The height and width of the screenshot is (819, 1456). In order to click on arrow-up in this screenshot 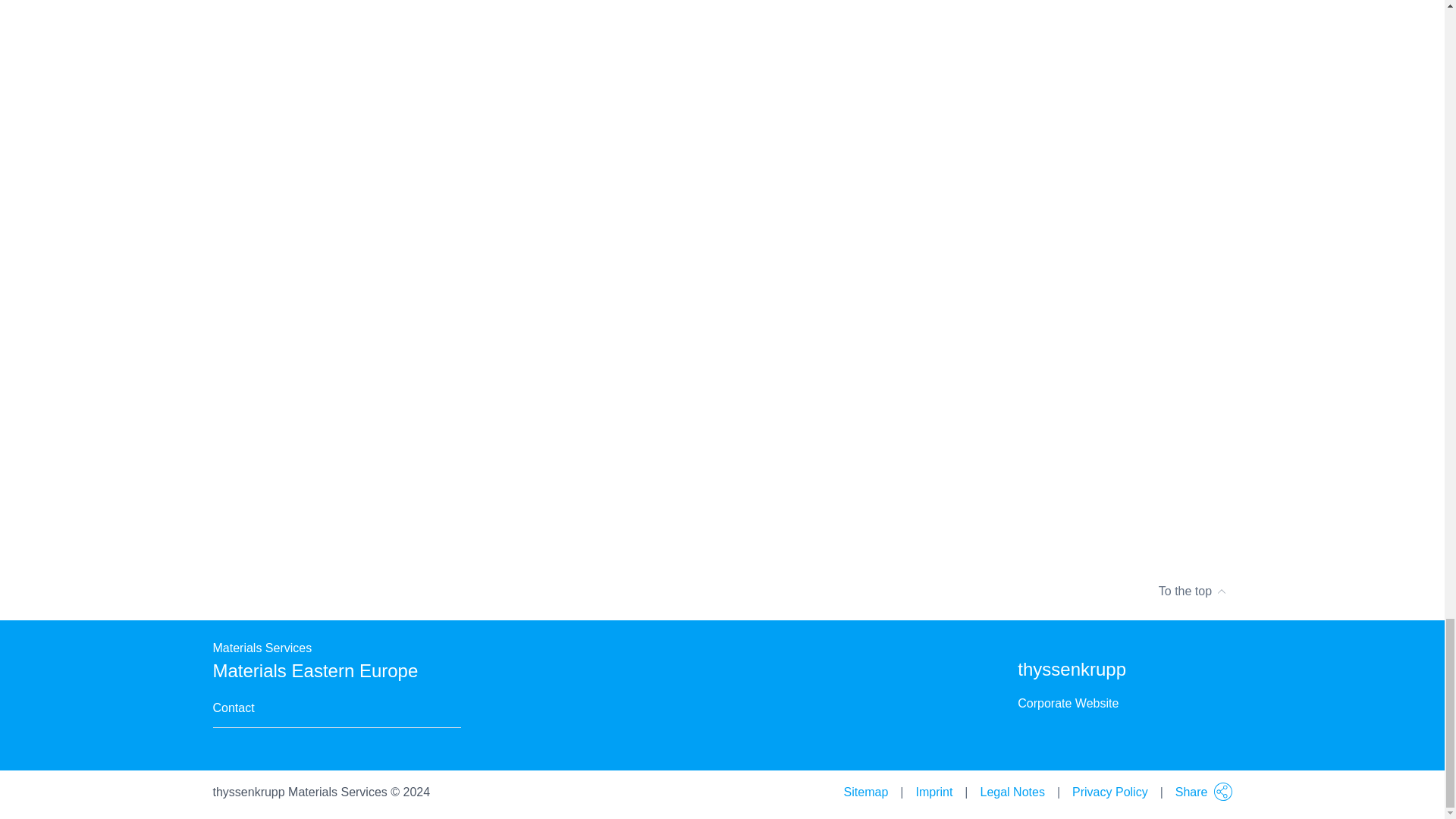, I will do `click(1221, 591)`.